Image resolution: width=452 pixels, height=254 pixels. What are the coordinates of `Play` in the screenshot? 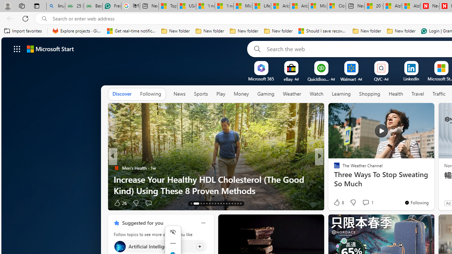 It's located at (221, 94).